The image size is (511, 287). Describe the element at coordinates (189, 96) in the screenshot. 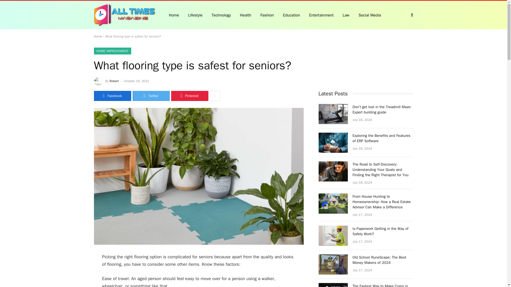

I see `Share on Pinterest` at that location.